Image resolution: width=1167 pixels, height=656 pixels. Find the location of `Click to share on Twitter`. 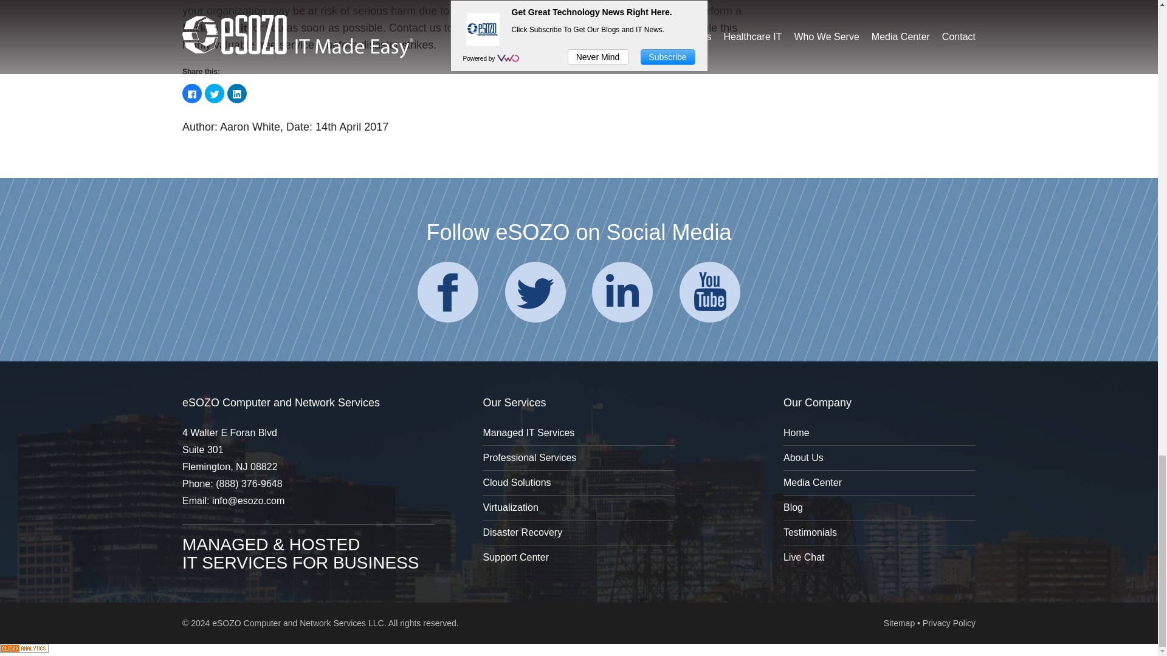

Click to share on Twitter is located at coordinates (214, 94).